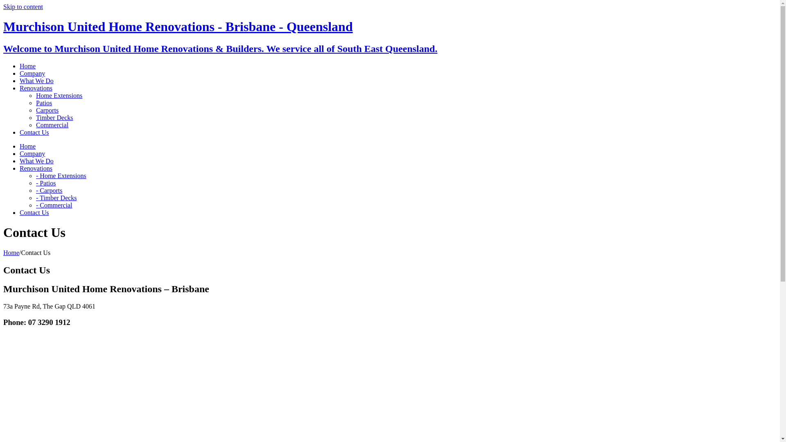  What do you see at coordinates (23, 7) in the screenshot?
I see `Skip to content` at bounding box center [23, 7].